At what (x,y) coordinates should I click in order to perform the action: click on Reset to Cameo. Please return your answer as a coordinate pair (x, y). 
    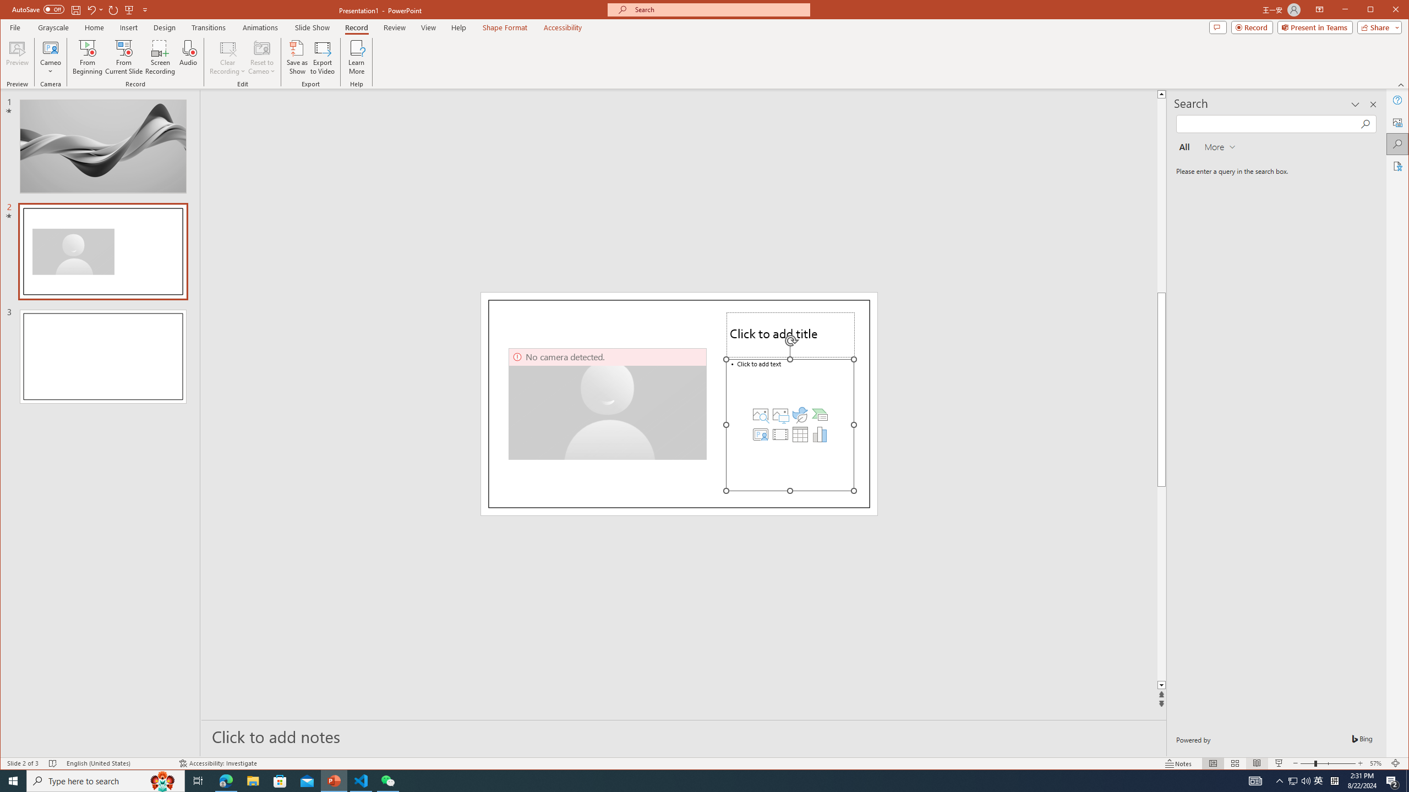
    Looking at the image, I should click on (261, 57).